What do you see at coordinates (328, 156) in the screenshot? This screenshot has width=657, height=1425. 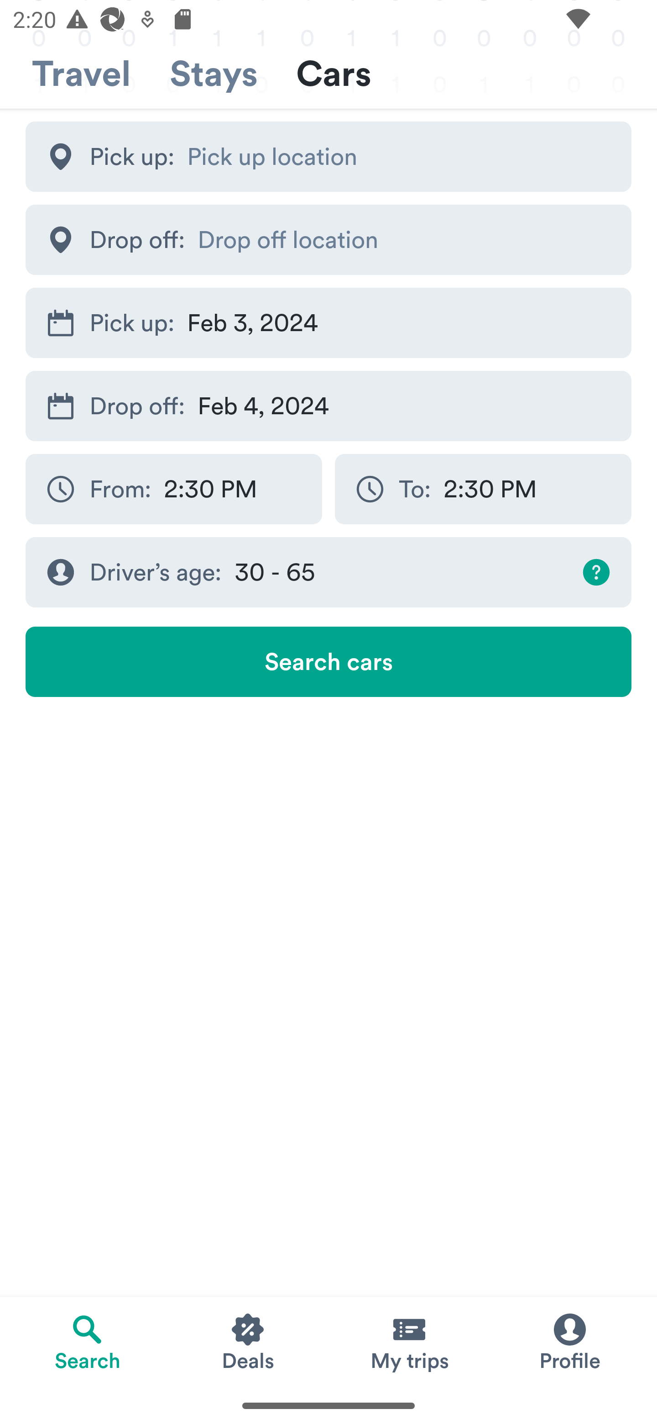 I see `Pick up:` at bounding box center [328, 156].